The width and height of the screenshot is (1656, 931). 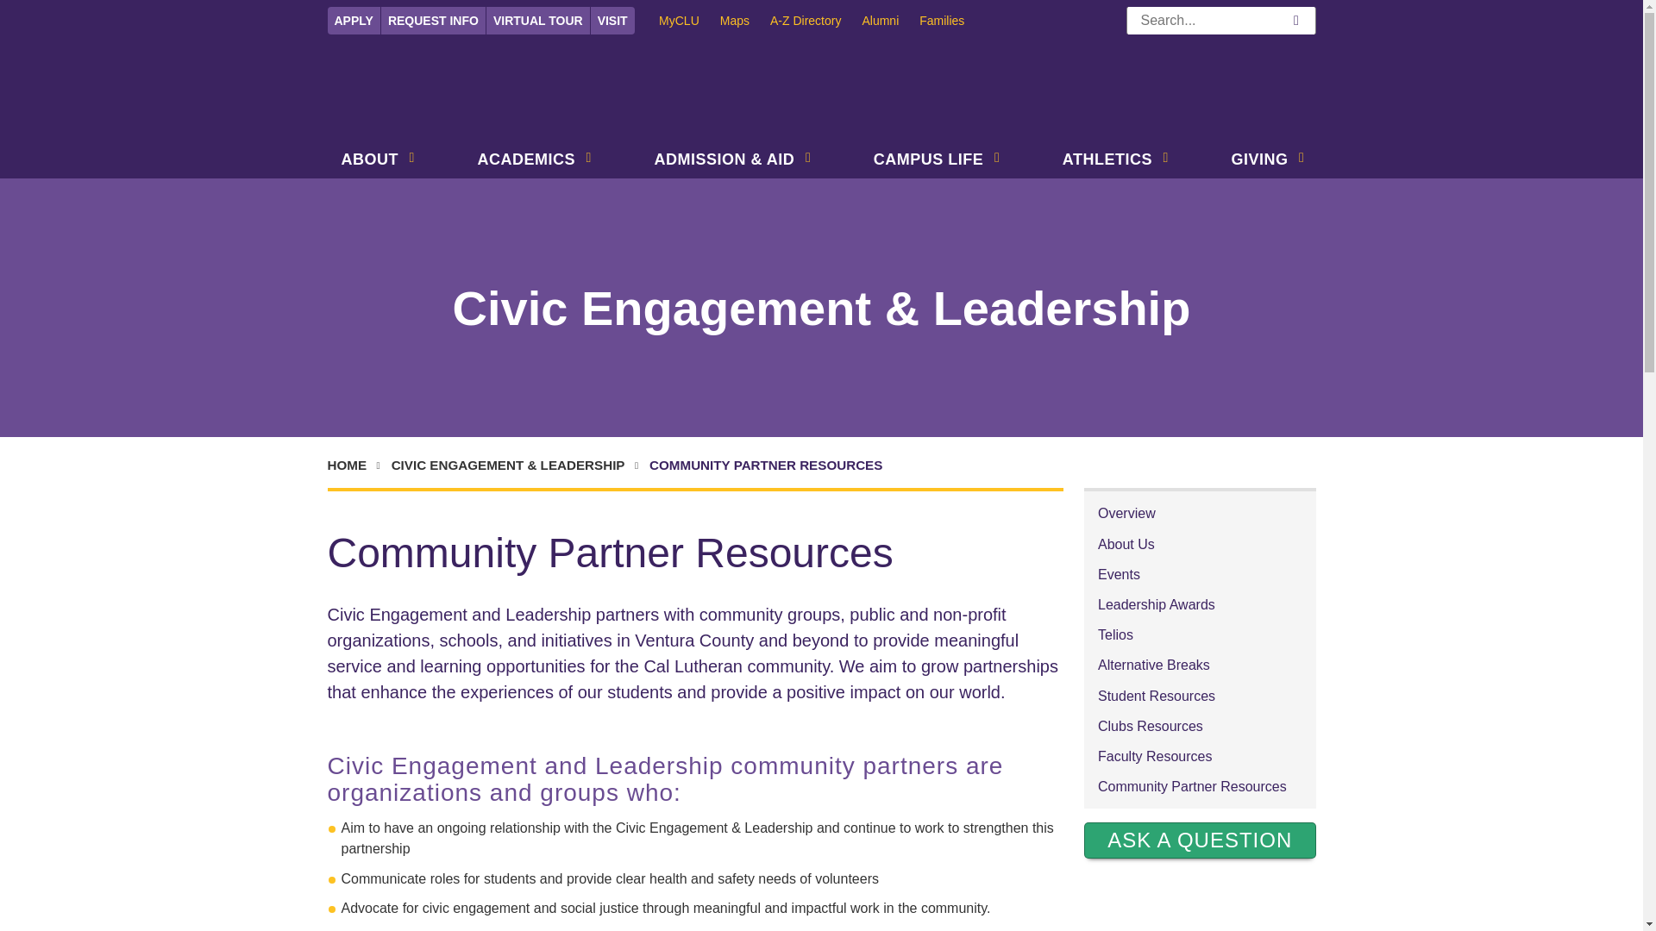 I want to click on A-Z Directory, so click(x=815, y=20).